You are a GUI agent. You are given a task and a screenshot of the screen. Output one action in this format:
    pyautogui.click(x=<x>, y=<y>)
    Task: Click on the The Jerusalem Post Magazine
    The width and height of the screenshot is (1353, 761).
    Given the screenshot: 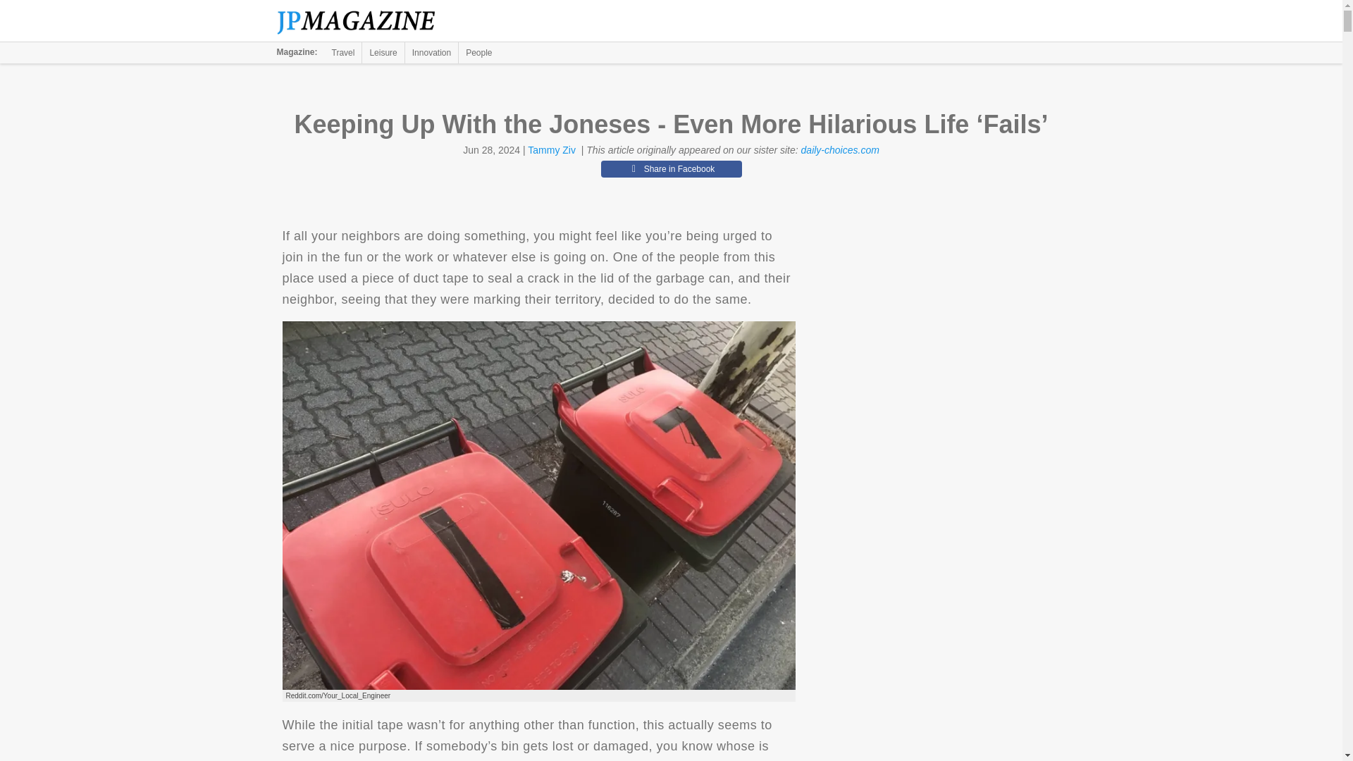 What is the action you would take?
    pyautogui.click(x=364, y=21)
    